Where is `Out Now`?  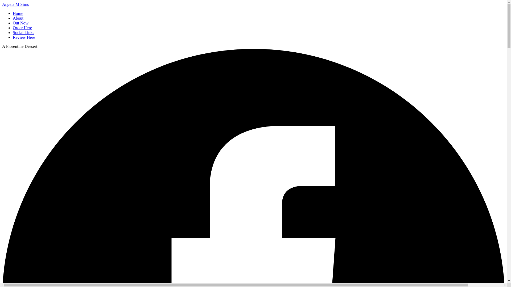 Out Now is located at coordinates (21, 23).